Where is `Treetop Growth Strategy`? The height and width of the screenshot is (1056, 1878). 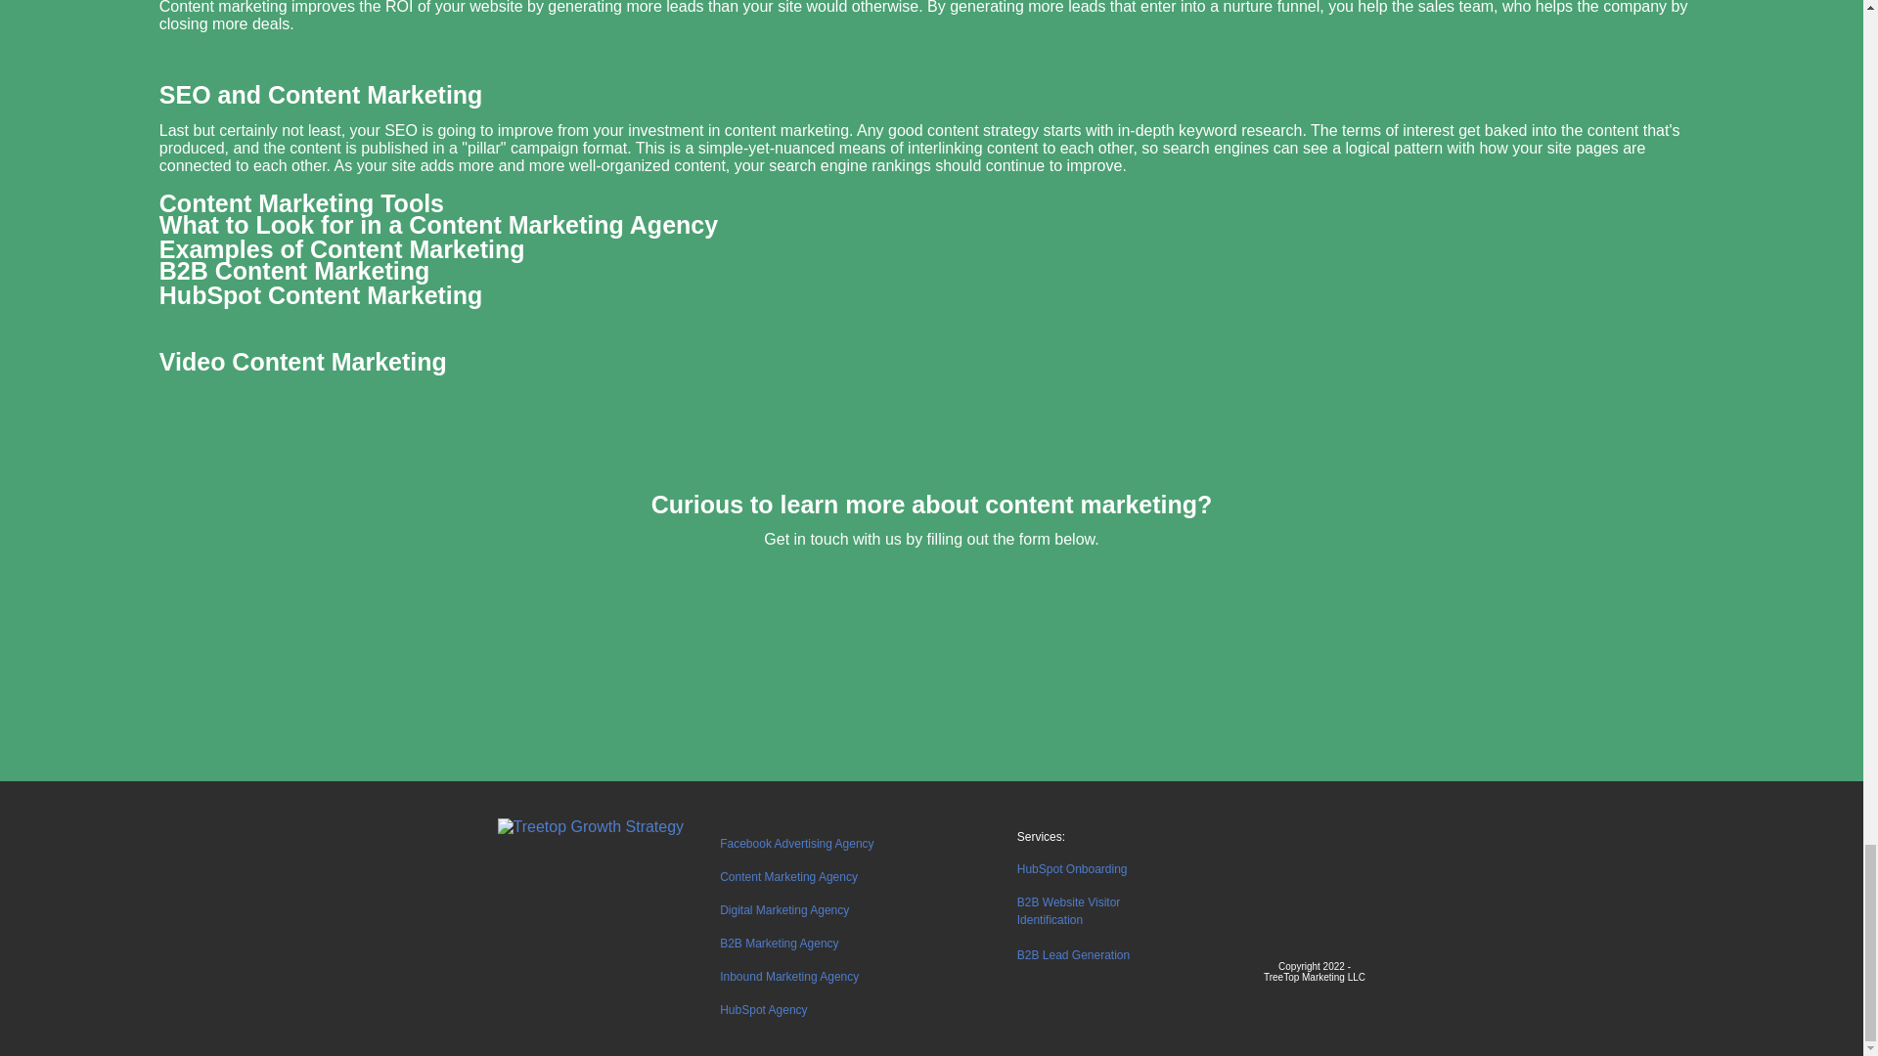
Treetop Growth Strategy is located at coordinates (590, 827).